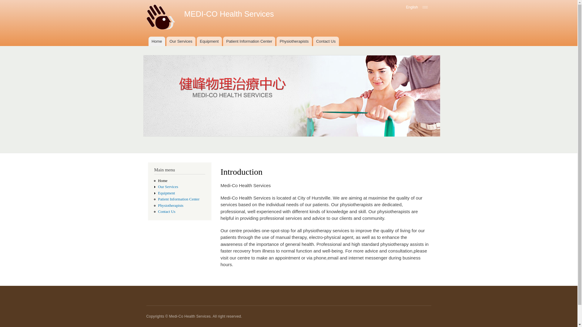  Describe the element at coordinates (162, 181) in the screenshot. I see `Home` at that location.